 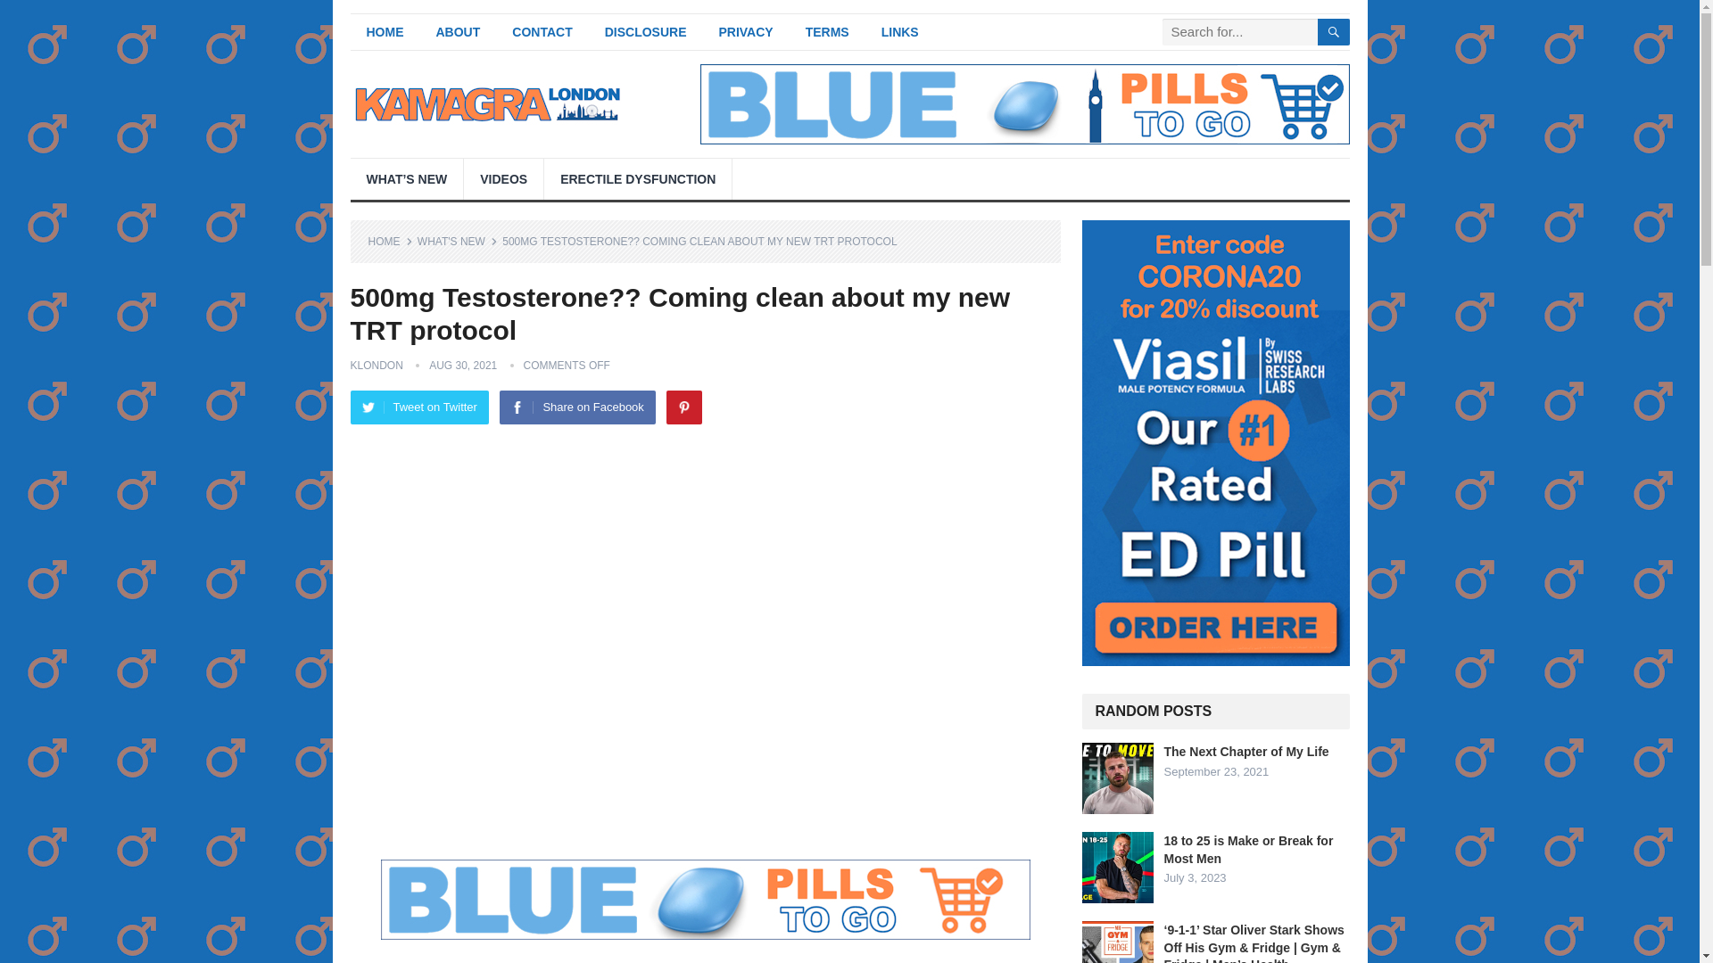 I want to click on Posts by KLondon, so click(x=376, y=365).